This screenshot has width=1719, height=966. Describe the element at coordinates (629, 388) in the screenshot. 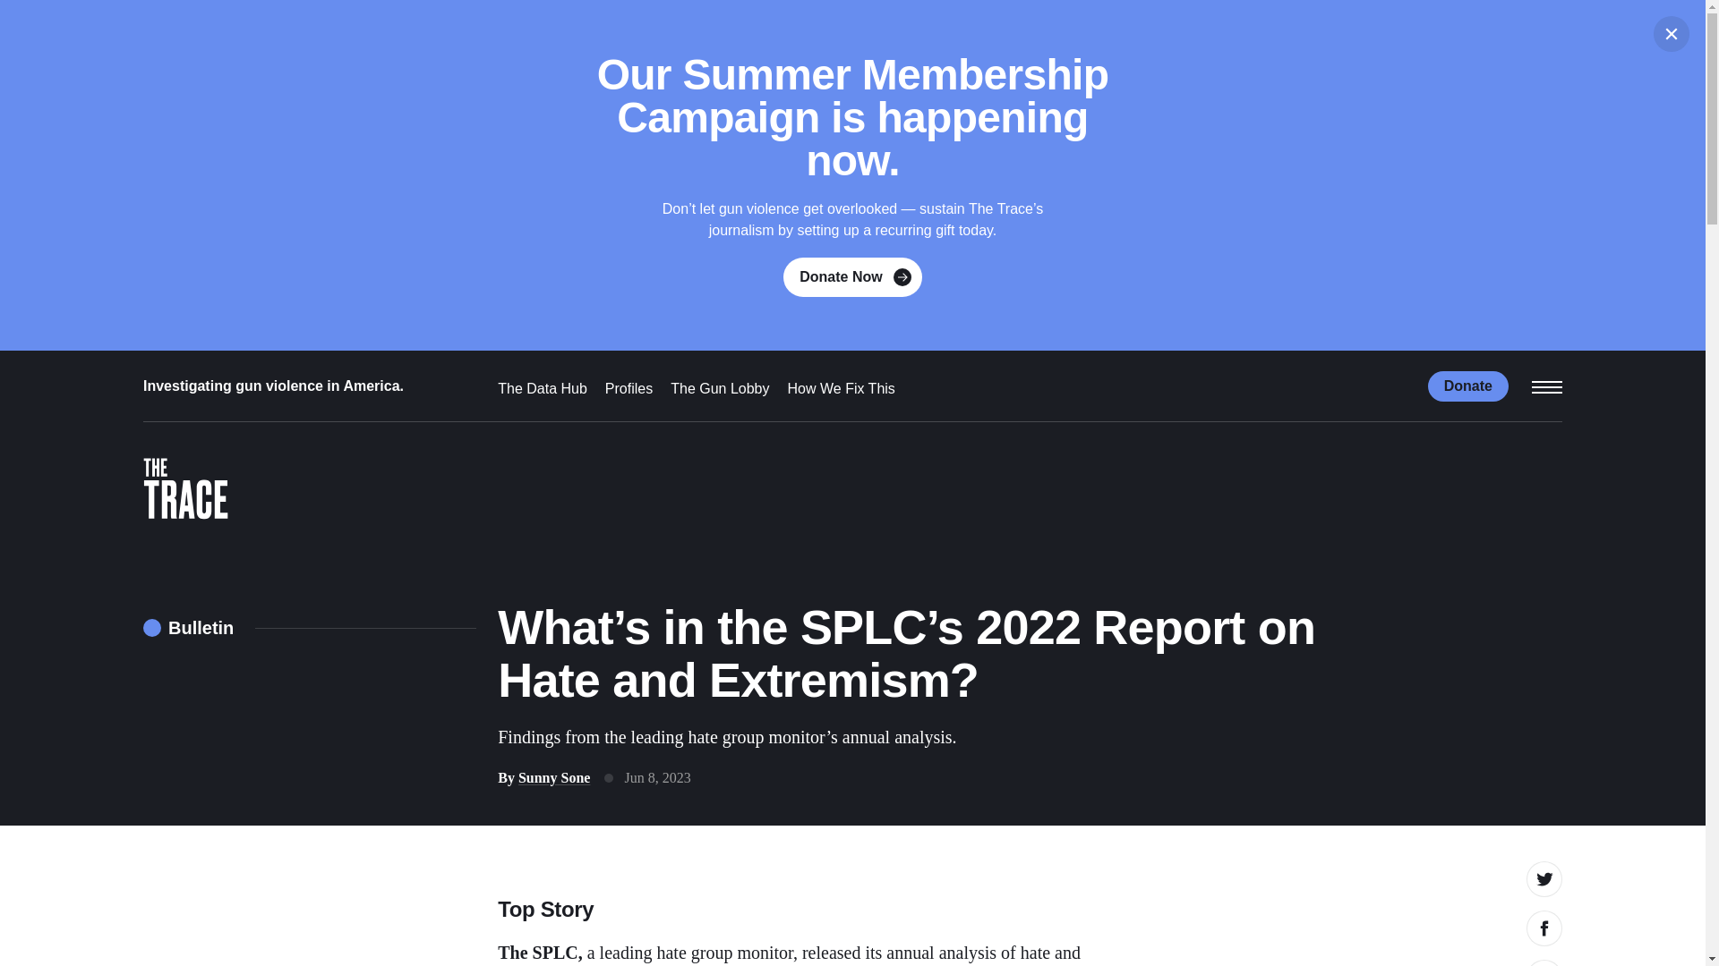

I see `Profiles` at that location.